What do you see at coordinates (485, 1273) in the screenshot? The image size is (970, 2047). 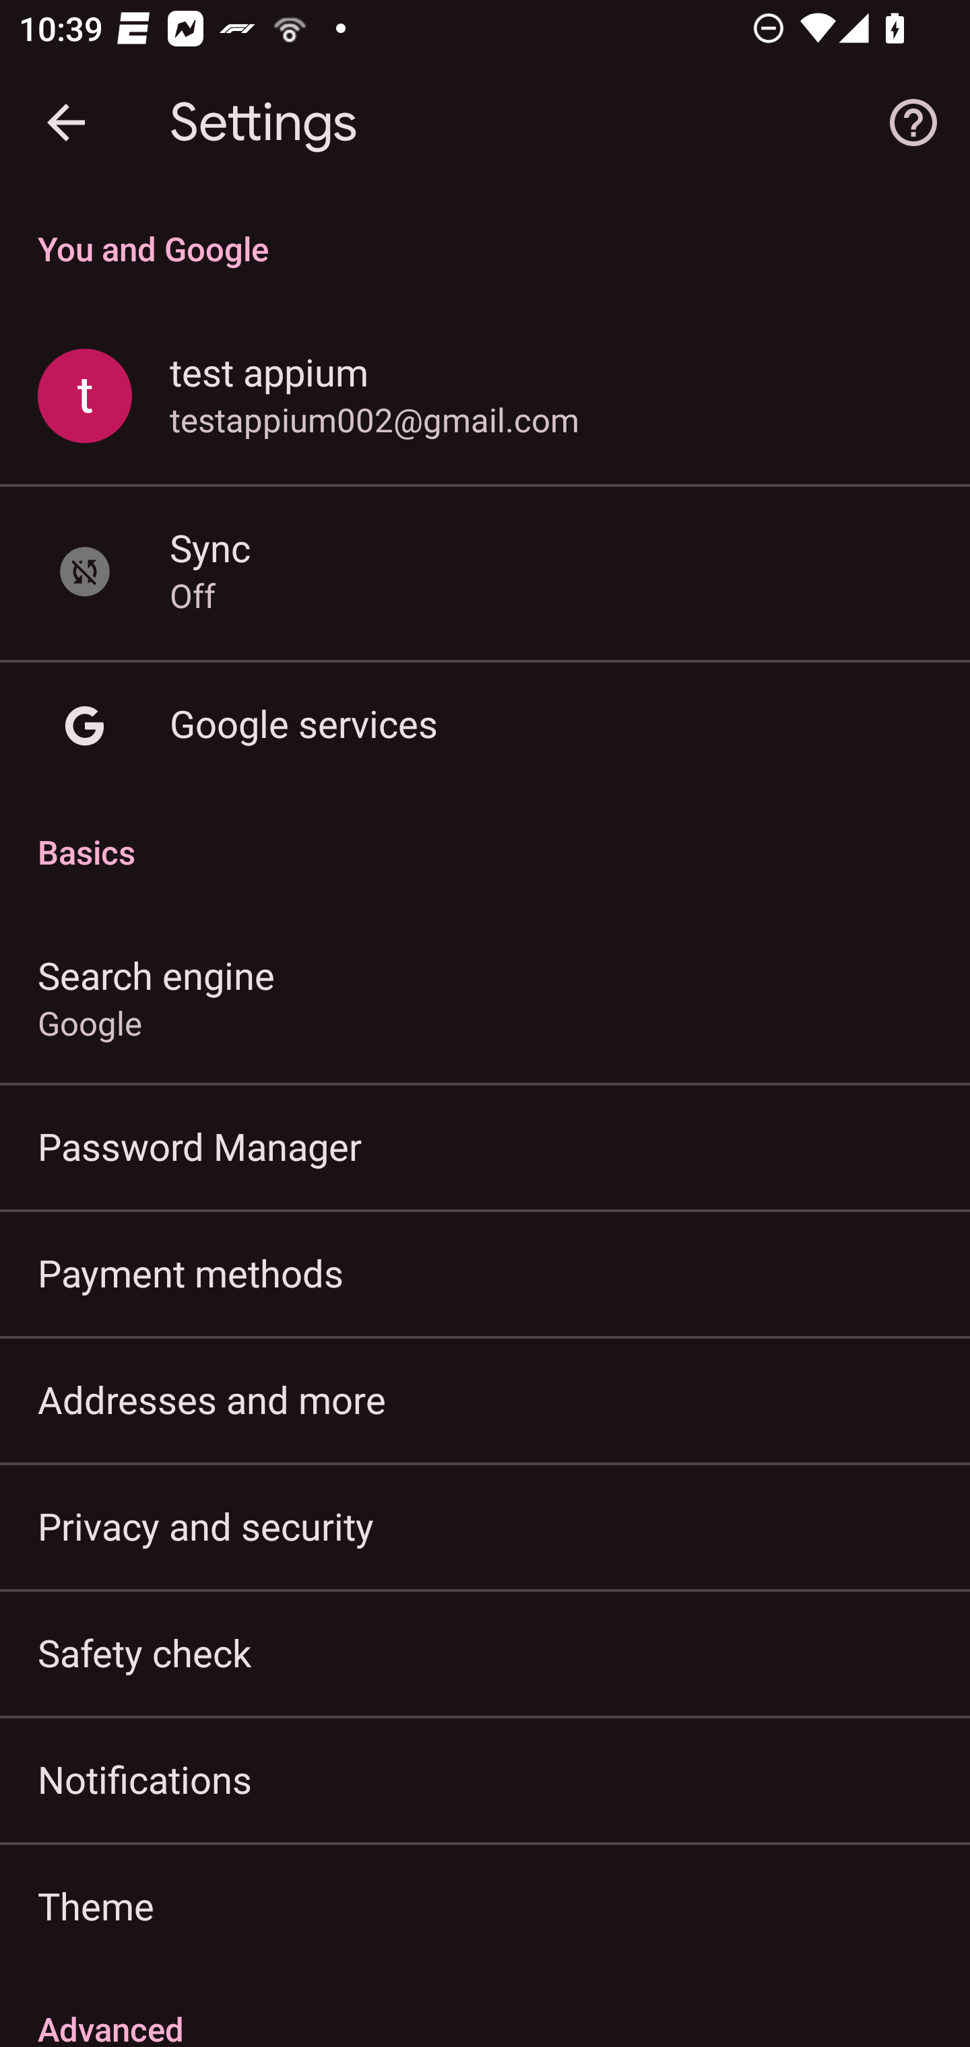 I see `Payment methods` at bounding box center [485, 1273].